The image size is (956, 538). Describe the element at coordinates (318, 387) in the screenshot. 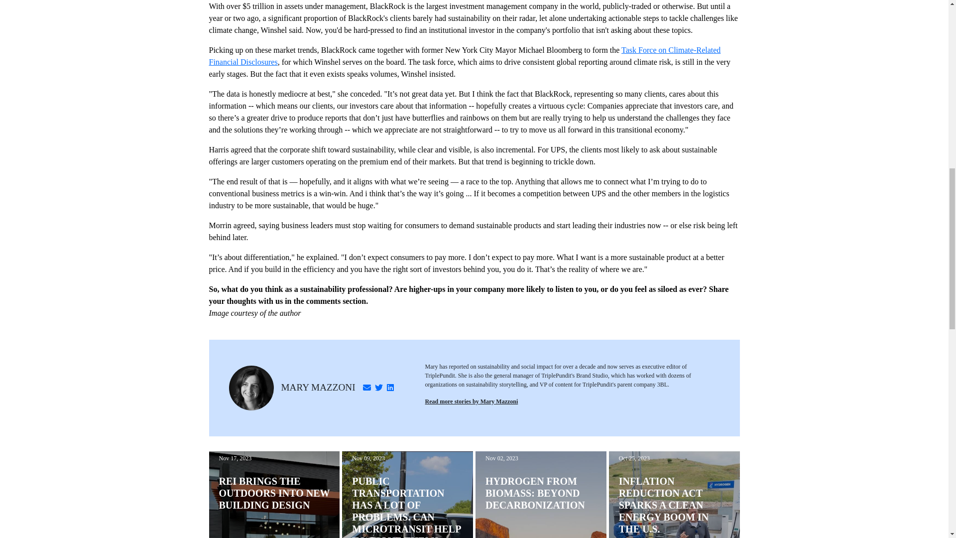

I see `MARY MAZZONI` at that location.